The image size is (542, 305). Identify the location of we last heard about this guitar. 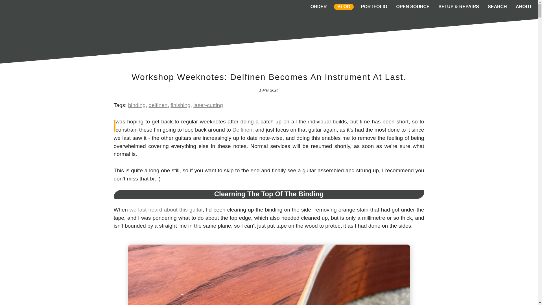
(166, 210).